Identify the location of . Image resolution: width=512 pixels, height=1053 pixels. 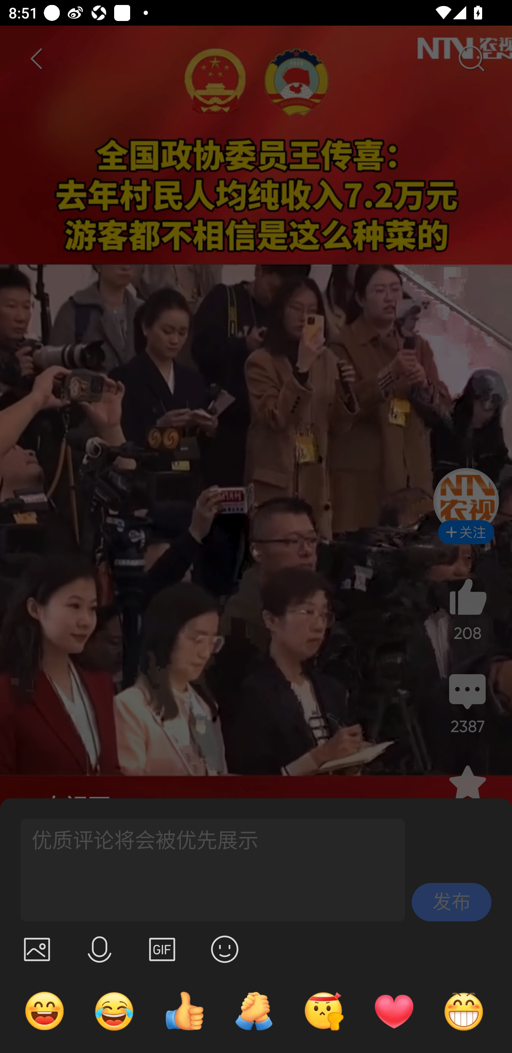
(162, 949).